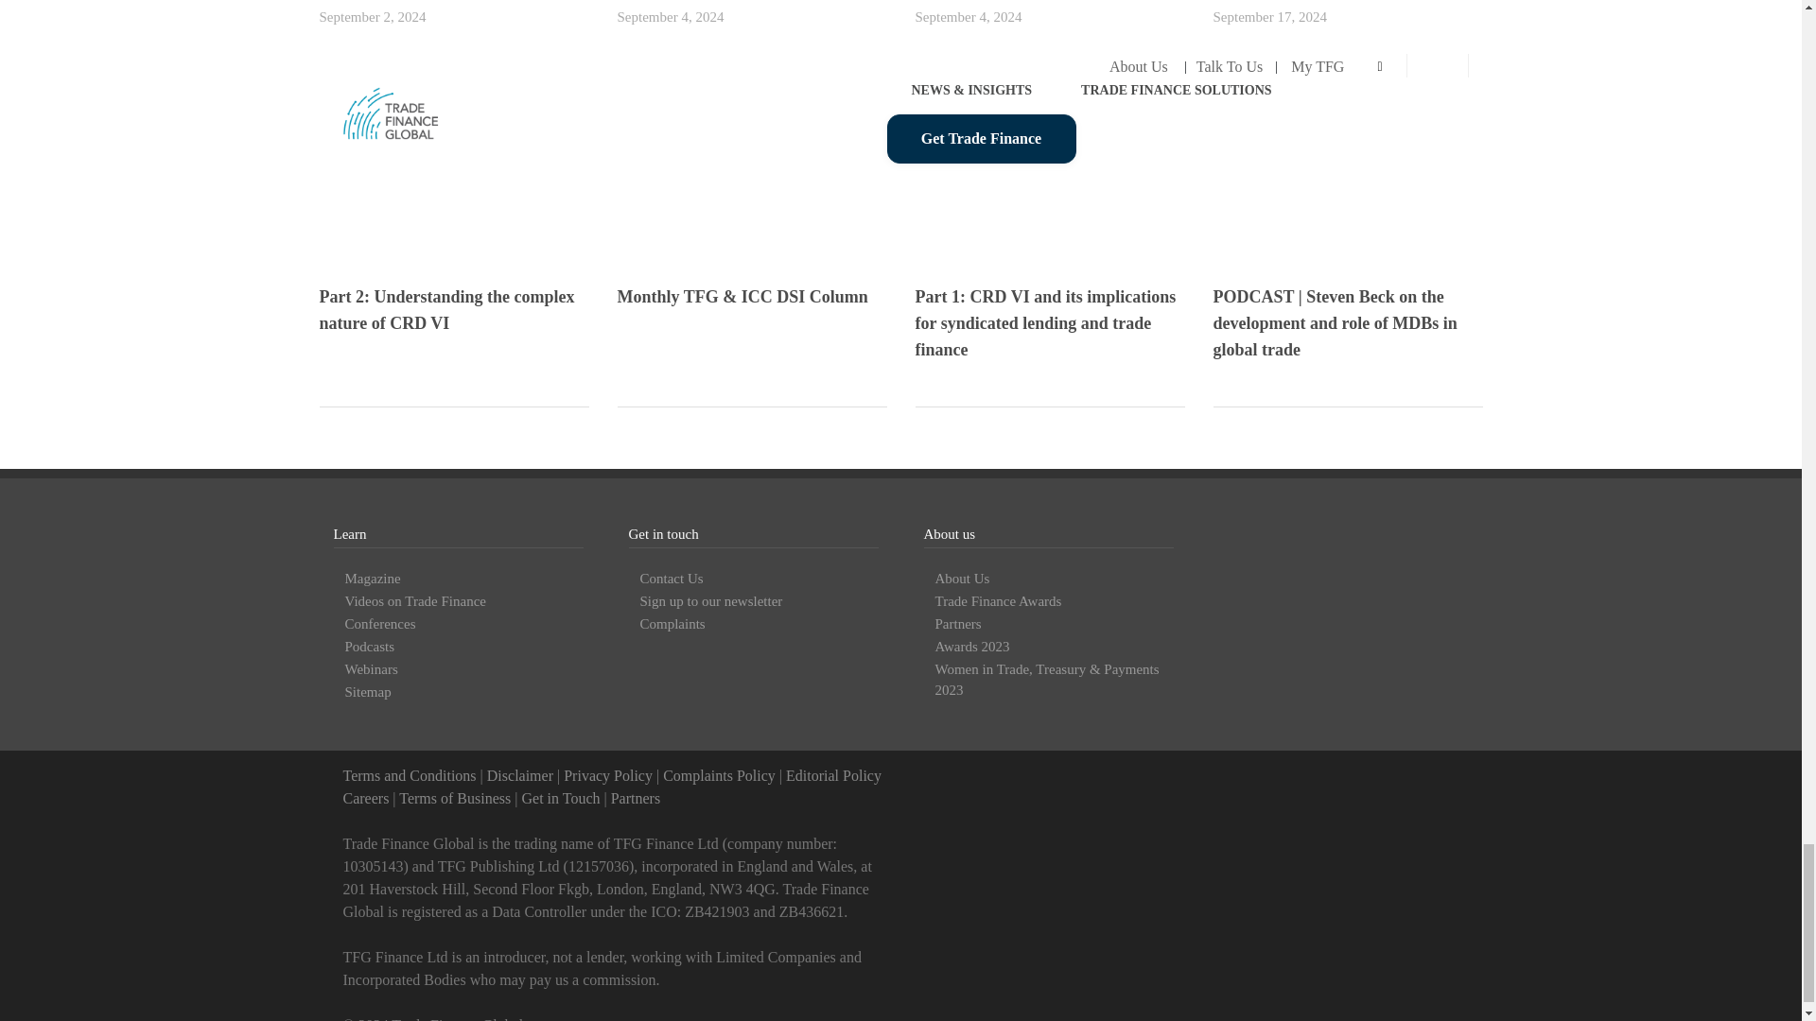 Image resolution: width=1816 pixels, height=1021 pixels. I want to click on Terms and Conditions, so click(409, 775).